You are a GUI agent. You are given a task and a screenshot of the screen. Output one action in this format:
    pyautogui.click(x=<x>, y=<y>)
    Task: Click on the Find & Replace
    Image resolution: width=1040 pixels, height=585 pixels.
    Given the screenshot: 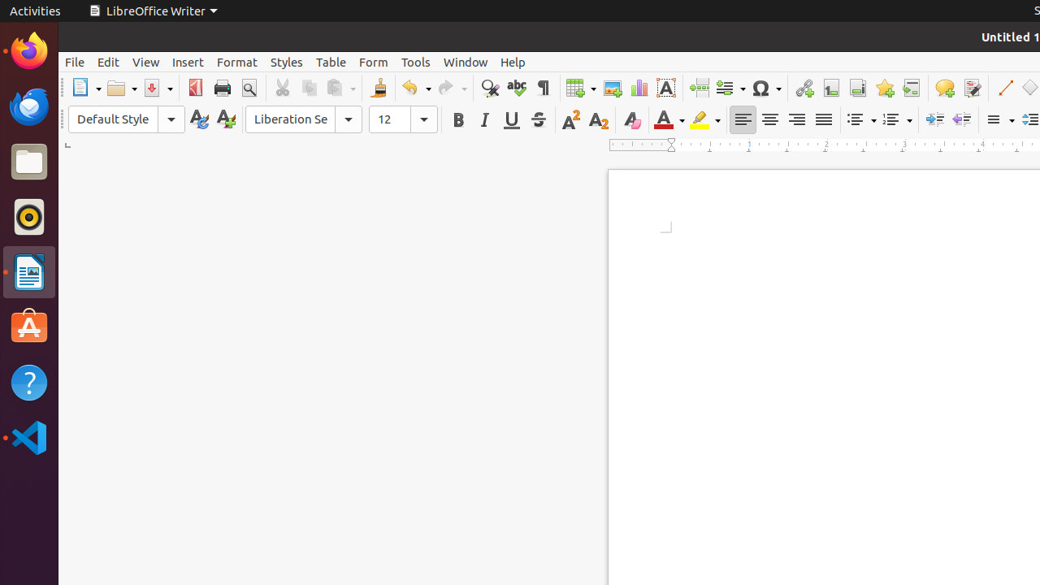 What is the action you would take?
    pyautogui.click(x=489, y=88)
    